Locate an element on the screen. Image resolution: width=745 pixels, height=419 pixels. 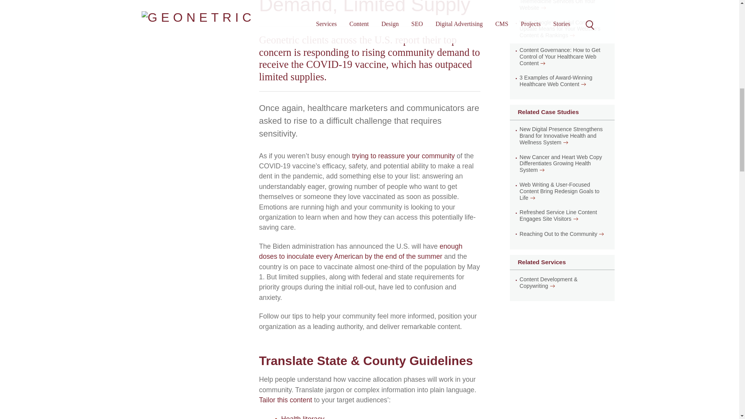
Reaching Out to the Community is located at coordinates (558, 234).